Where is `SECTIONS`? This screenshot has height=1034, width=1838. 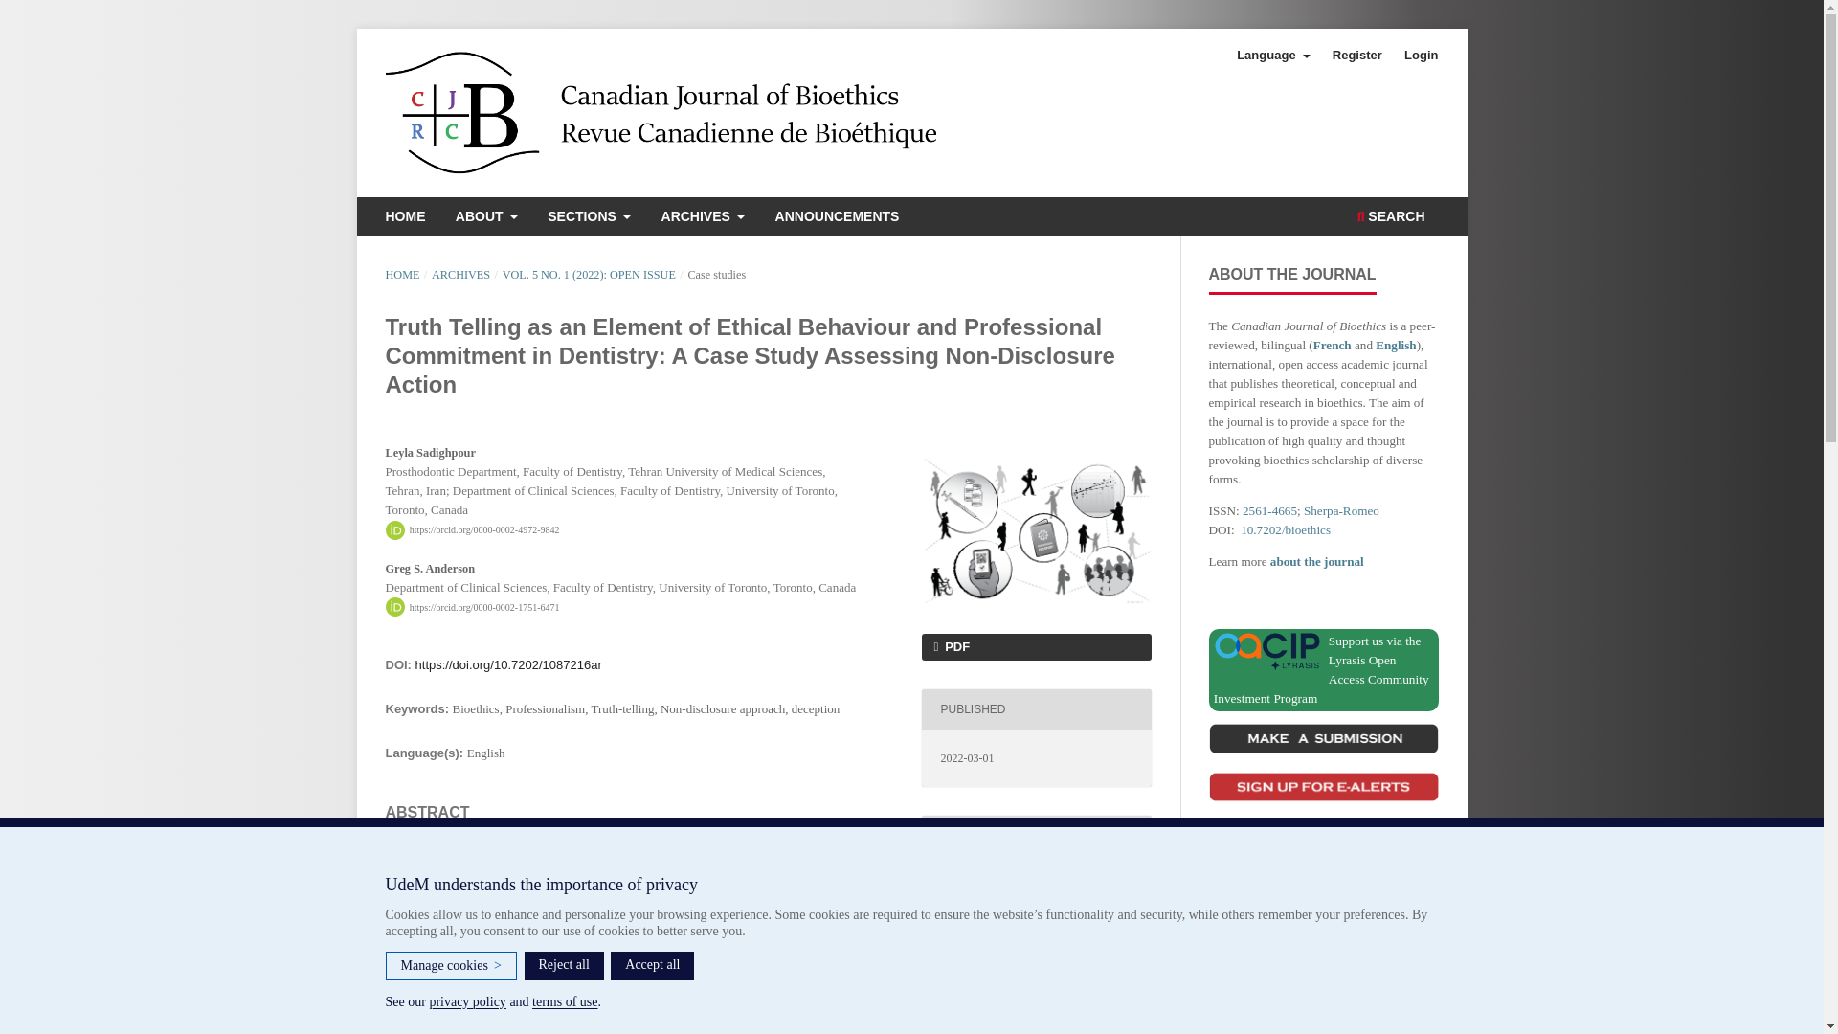
SECTIONS is located at coordinates (589, 218).